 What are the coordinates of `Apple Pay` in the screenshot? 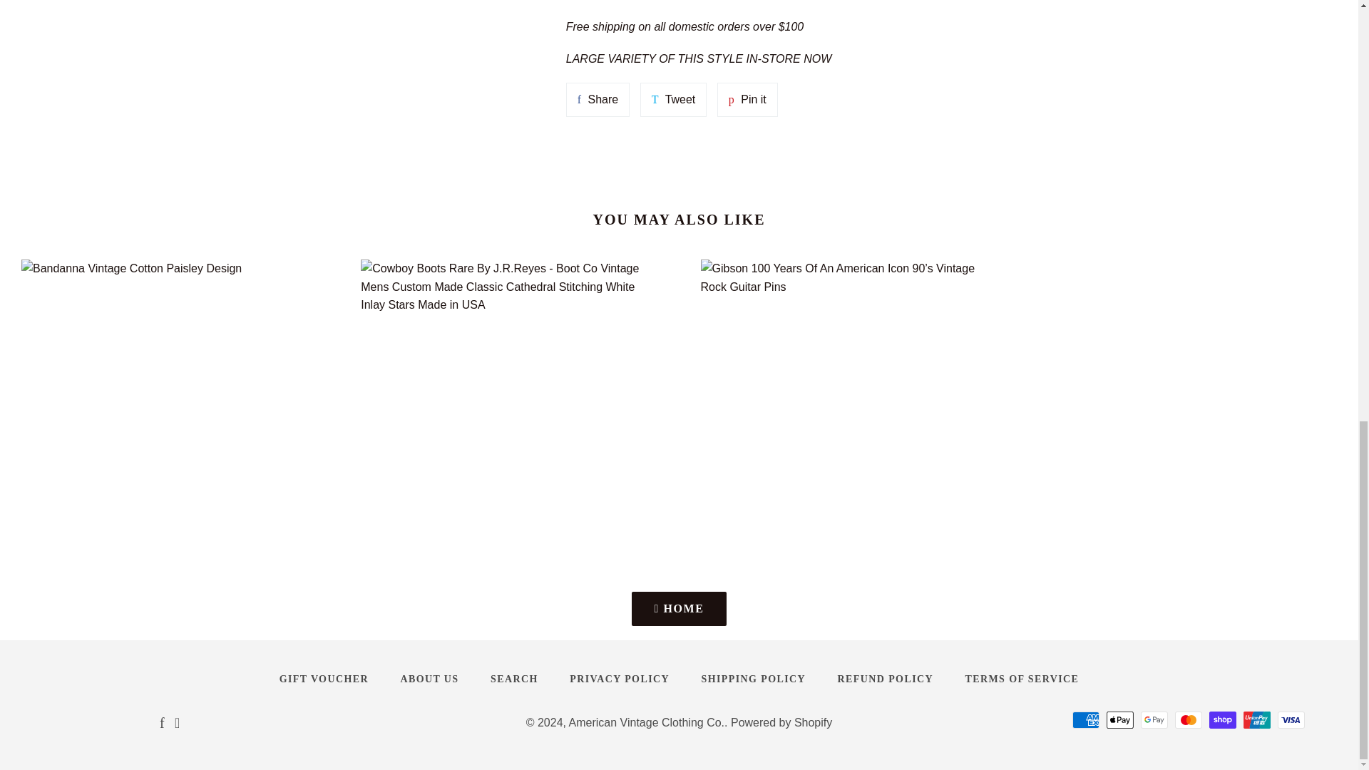 It's located at (1119, 719).